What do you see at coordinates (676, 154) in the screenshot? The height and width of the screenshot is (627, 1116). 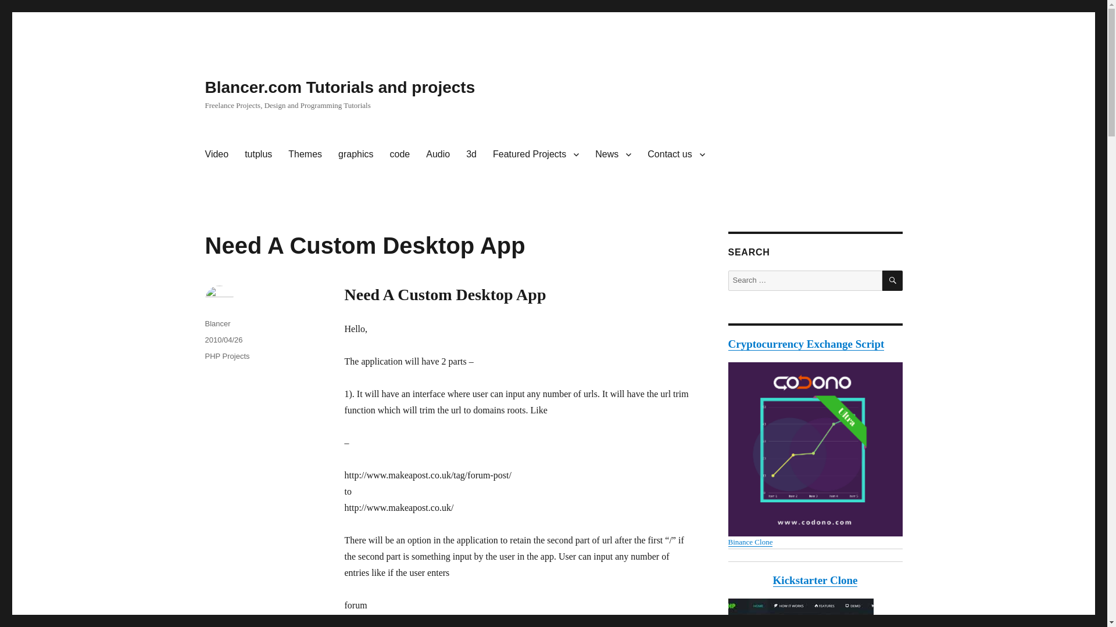 I see `Contact us` at bounding box center [676, 154].